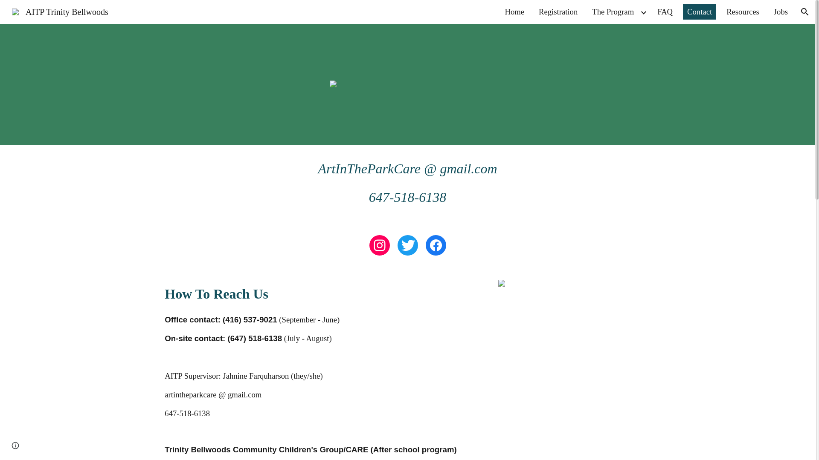 Image resolution: width=819 pixels, height=460 pixels. What do you see at coordinates (558, 12) in the screenshot?
I see `Registration` at bounding box center [558, 12].